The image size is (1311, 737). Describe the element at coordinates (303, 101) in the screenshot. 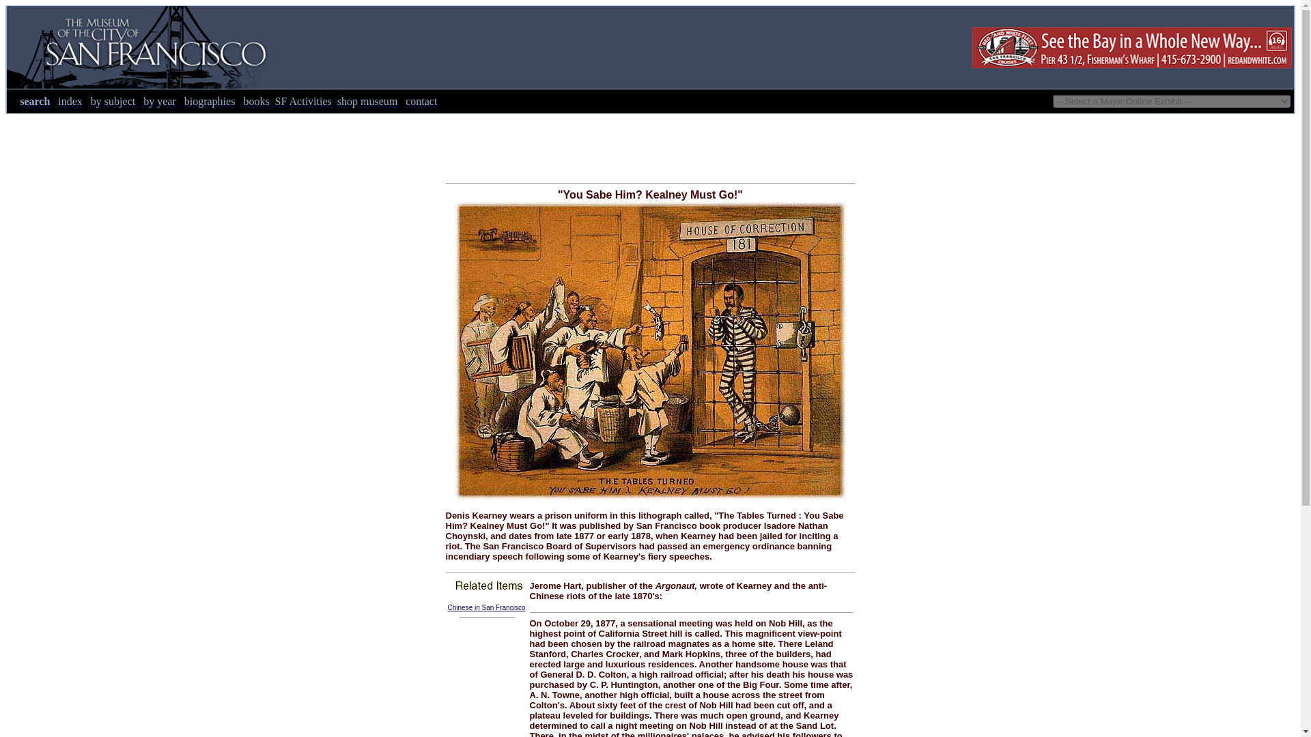

I see `SF Activities` at that location.